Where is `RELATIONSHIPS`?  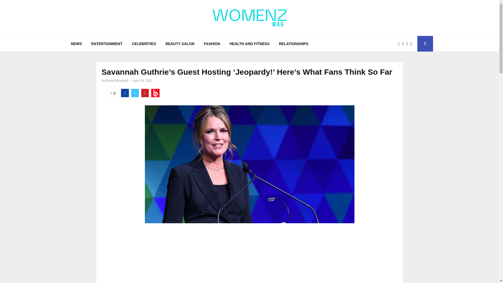
RELATIONSHIPS is located at coordinates (294, 43).